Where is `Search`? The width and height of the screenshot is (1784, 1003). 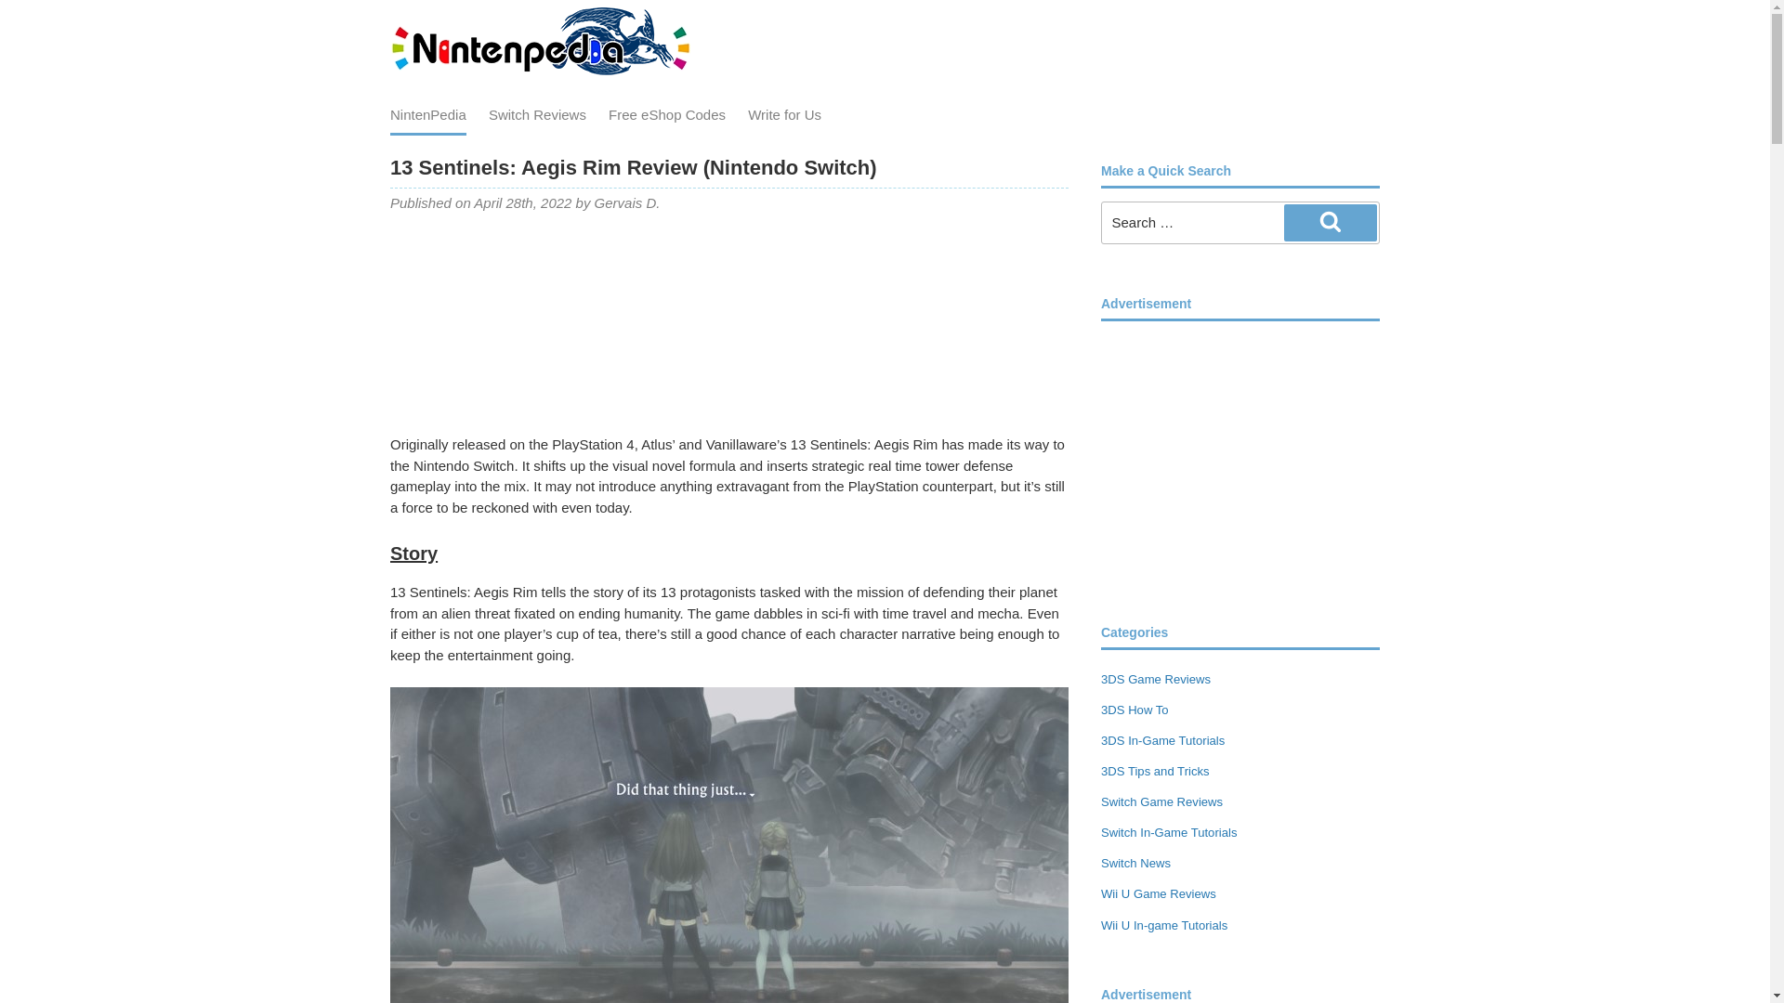
Search is located at coordinates (1331, 223).